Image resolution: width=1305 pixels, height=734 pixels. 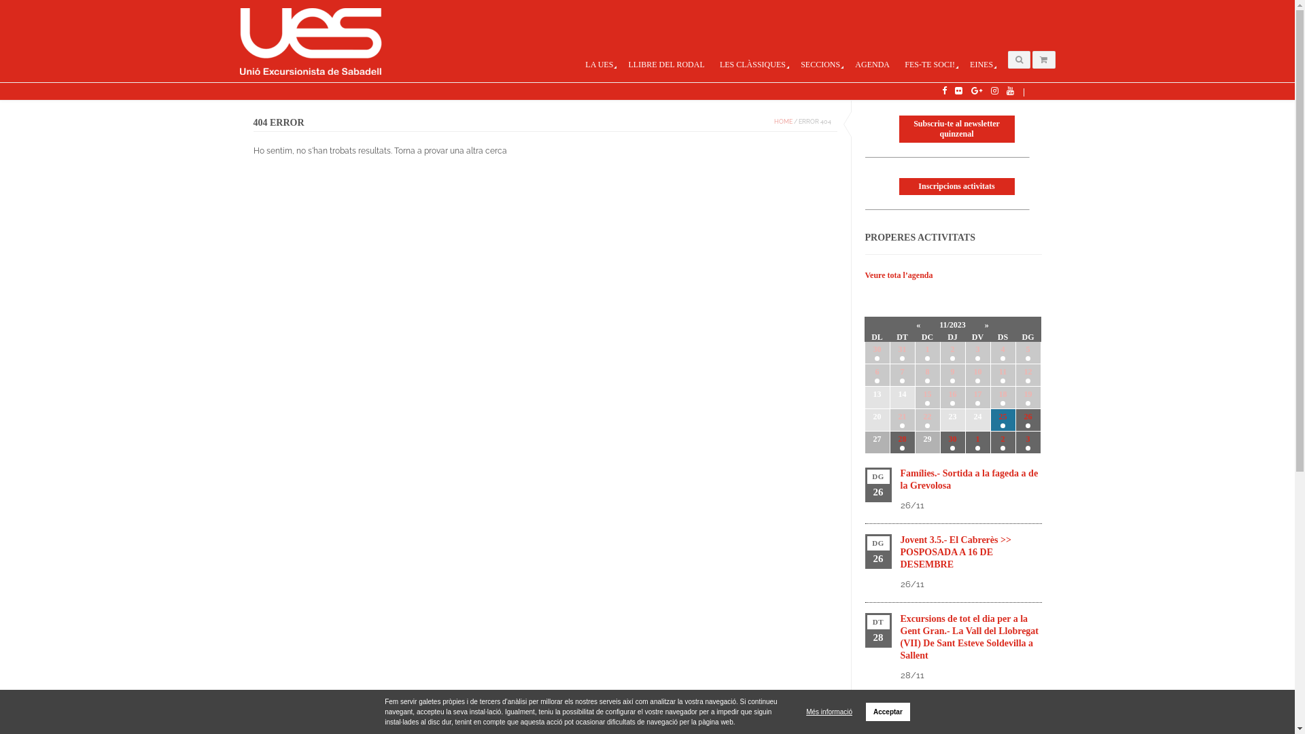 What do you see at coordinates (977, 375) in the screenshot?
I see `10` at bounding box center [977, 375].